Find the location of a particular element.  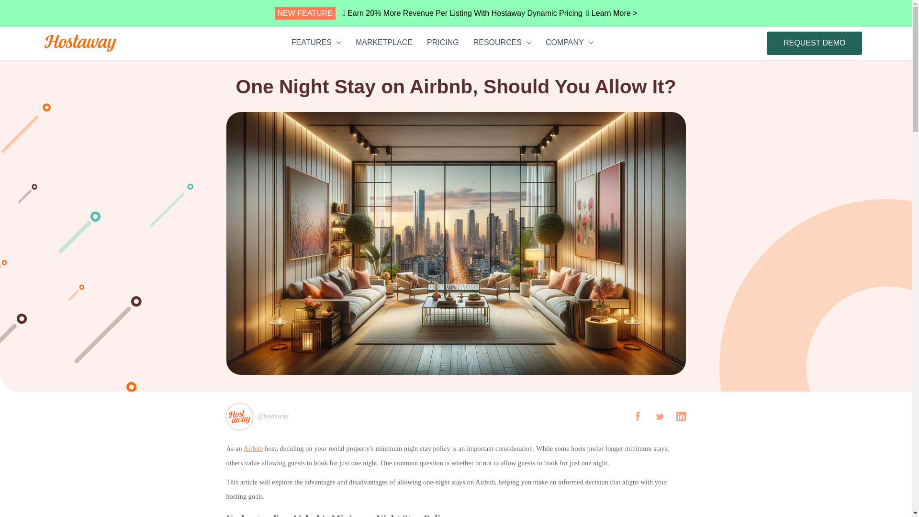

MARKETPLACE is located at coordinates (384, 42).